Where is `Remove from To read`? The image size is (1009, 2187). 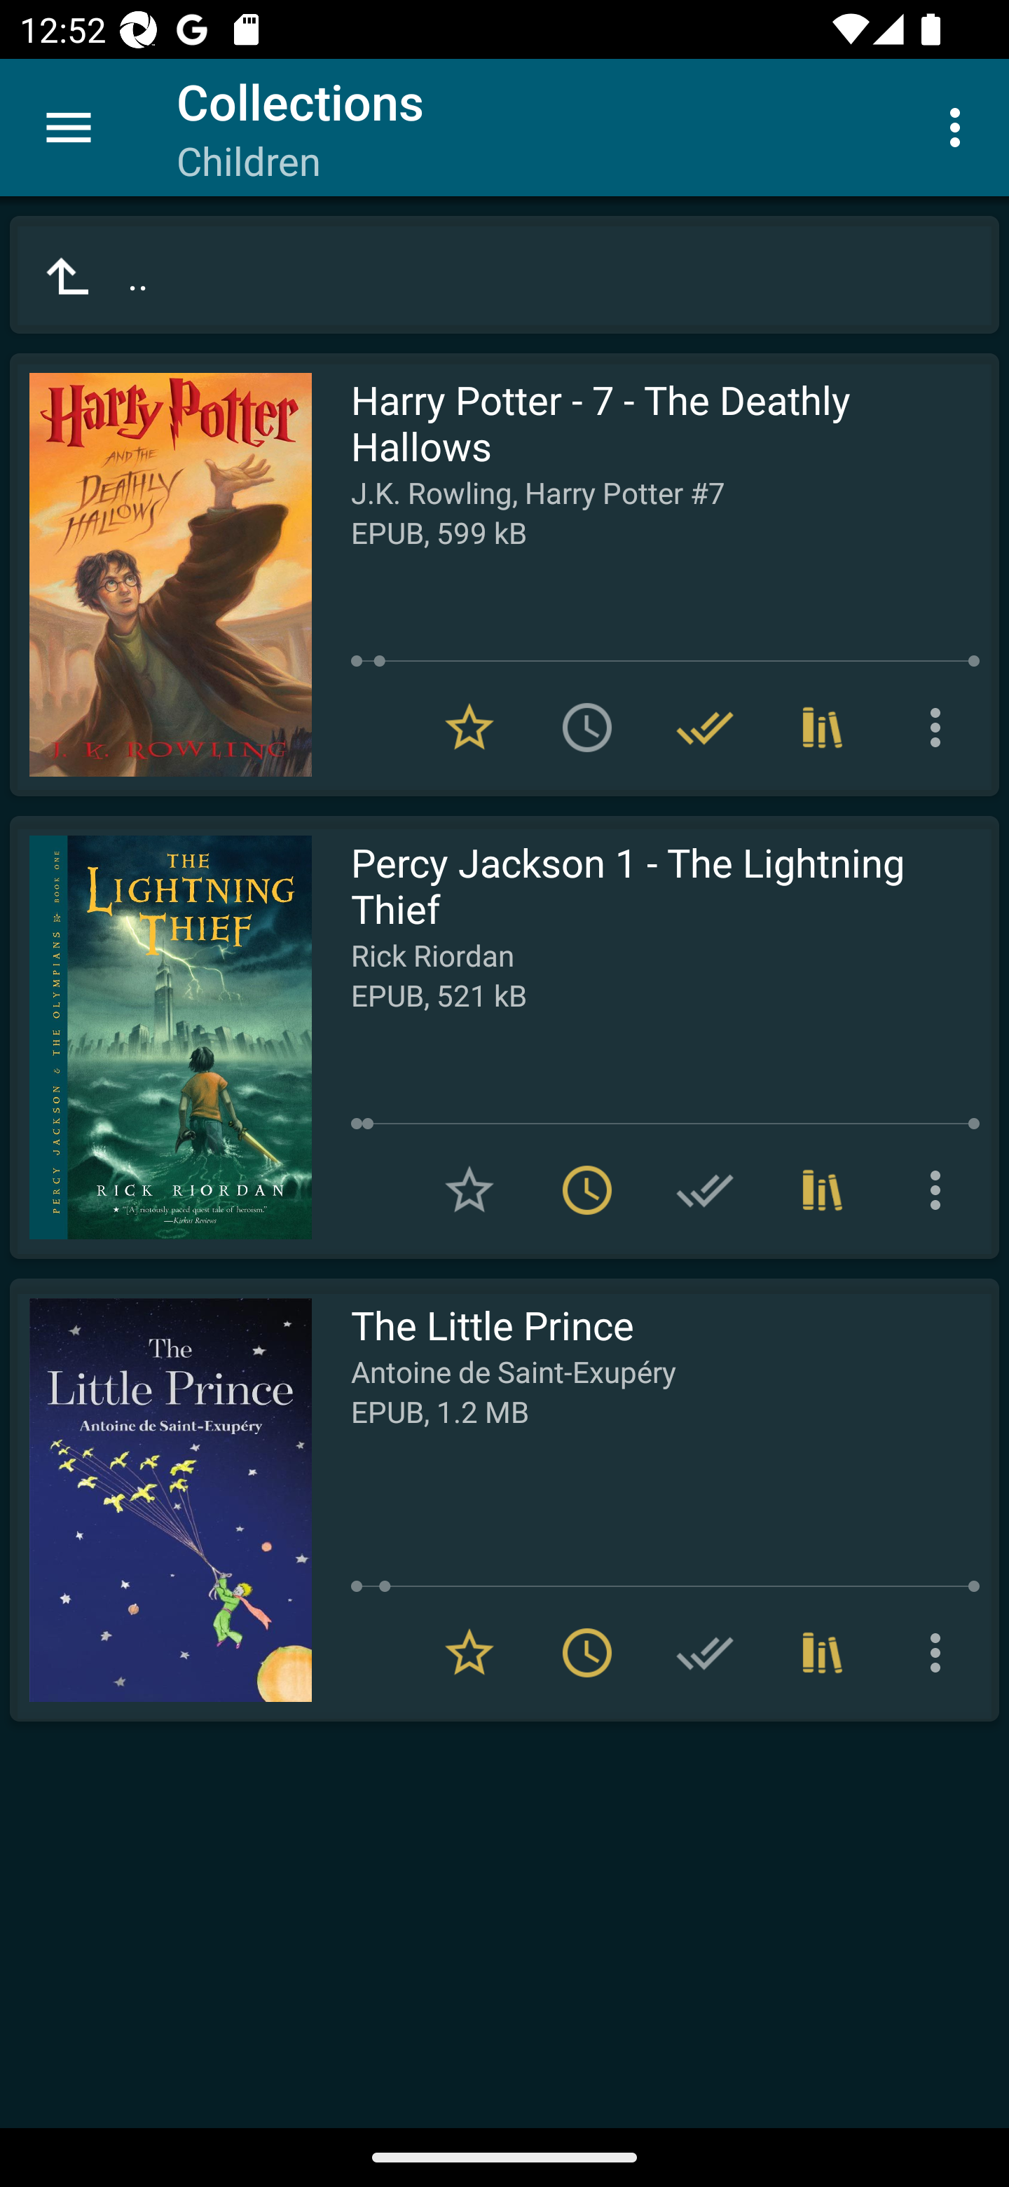 Remove from To read is located at coordinates (587, 1190).